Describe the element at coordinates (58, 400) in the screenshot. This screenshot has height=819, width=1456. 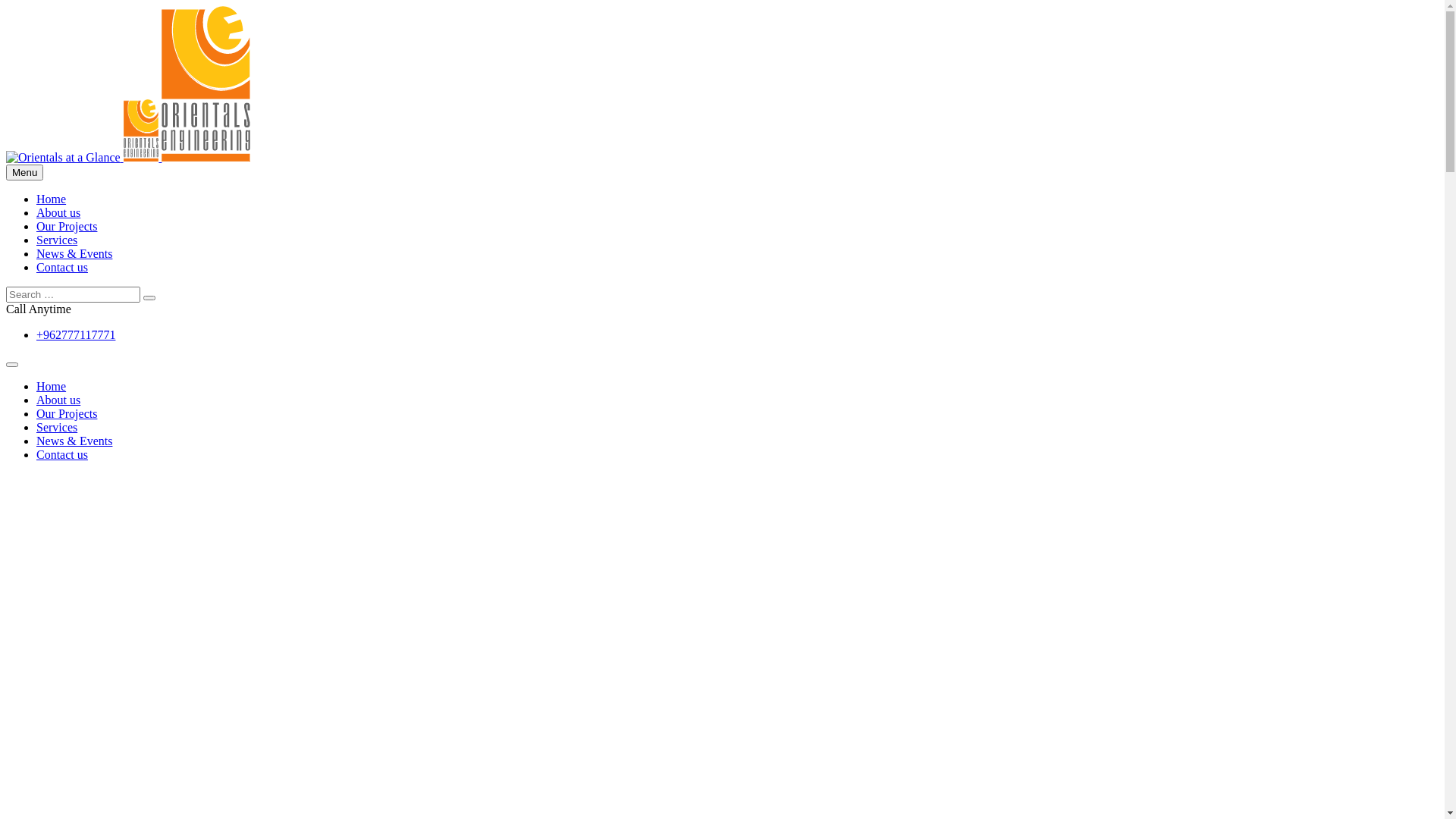
I see `About us` at that location.